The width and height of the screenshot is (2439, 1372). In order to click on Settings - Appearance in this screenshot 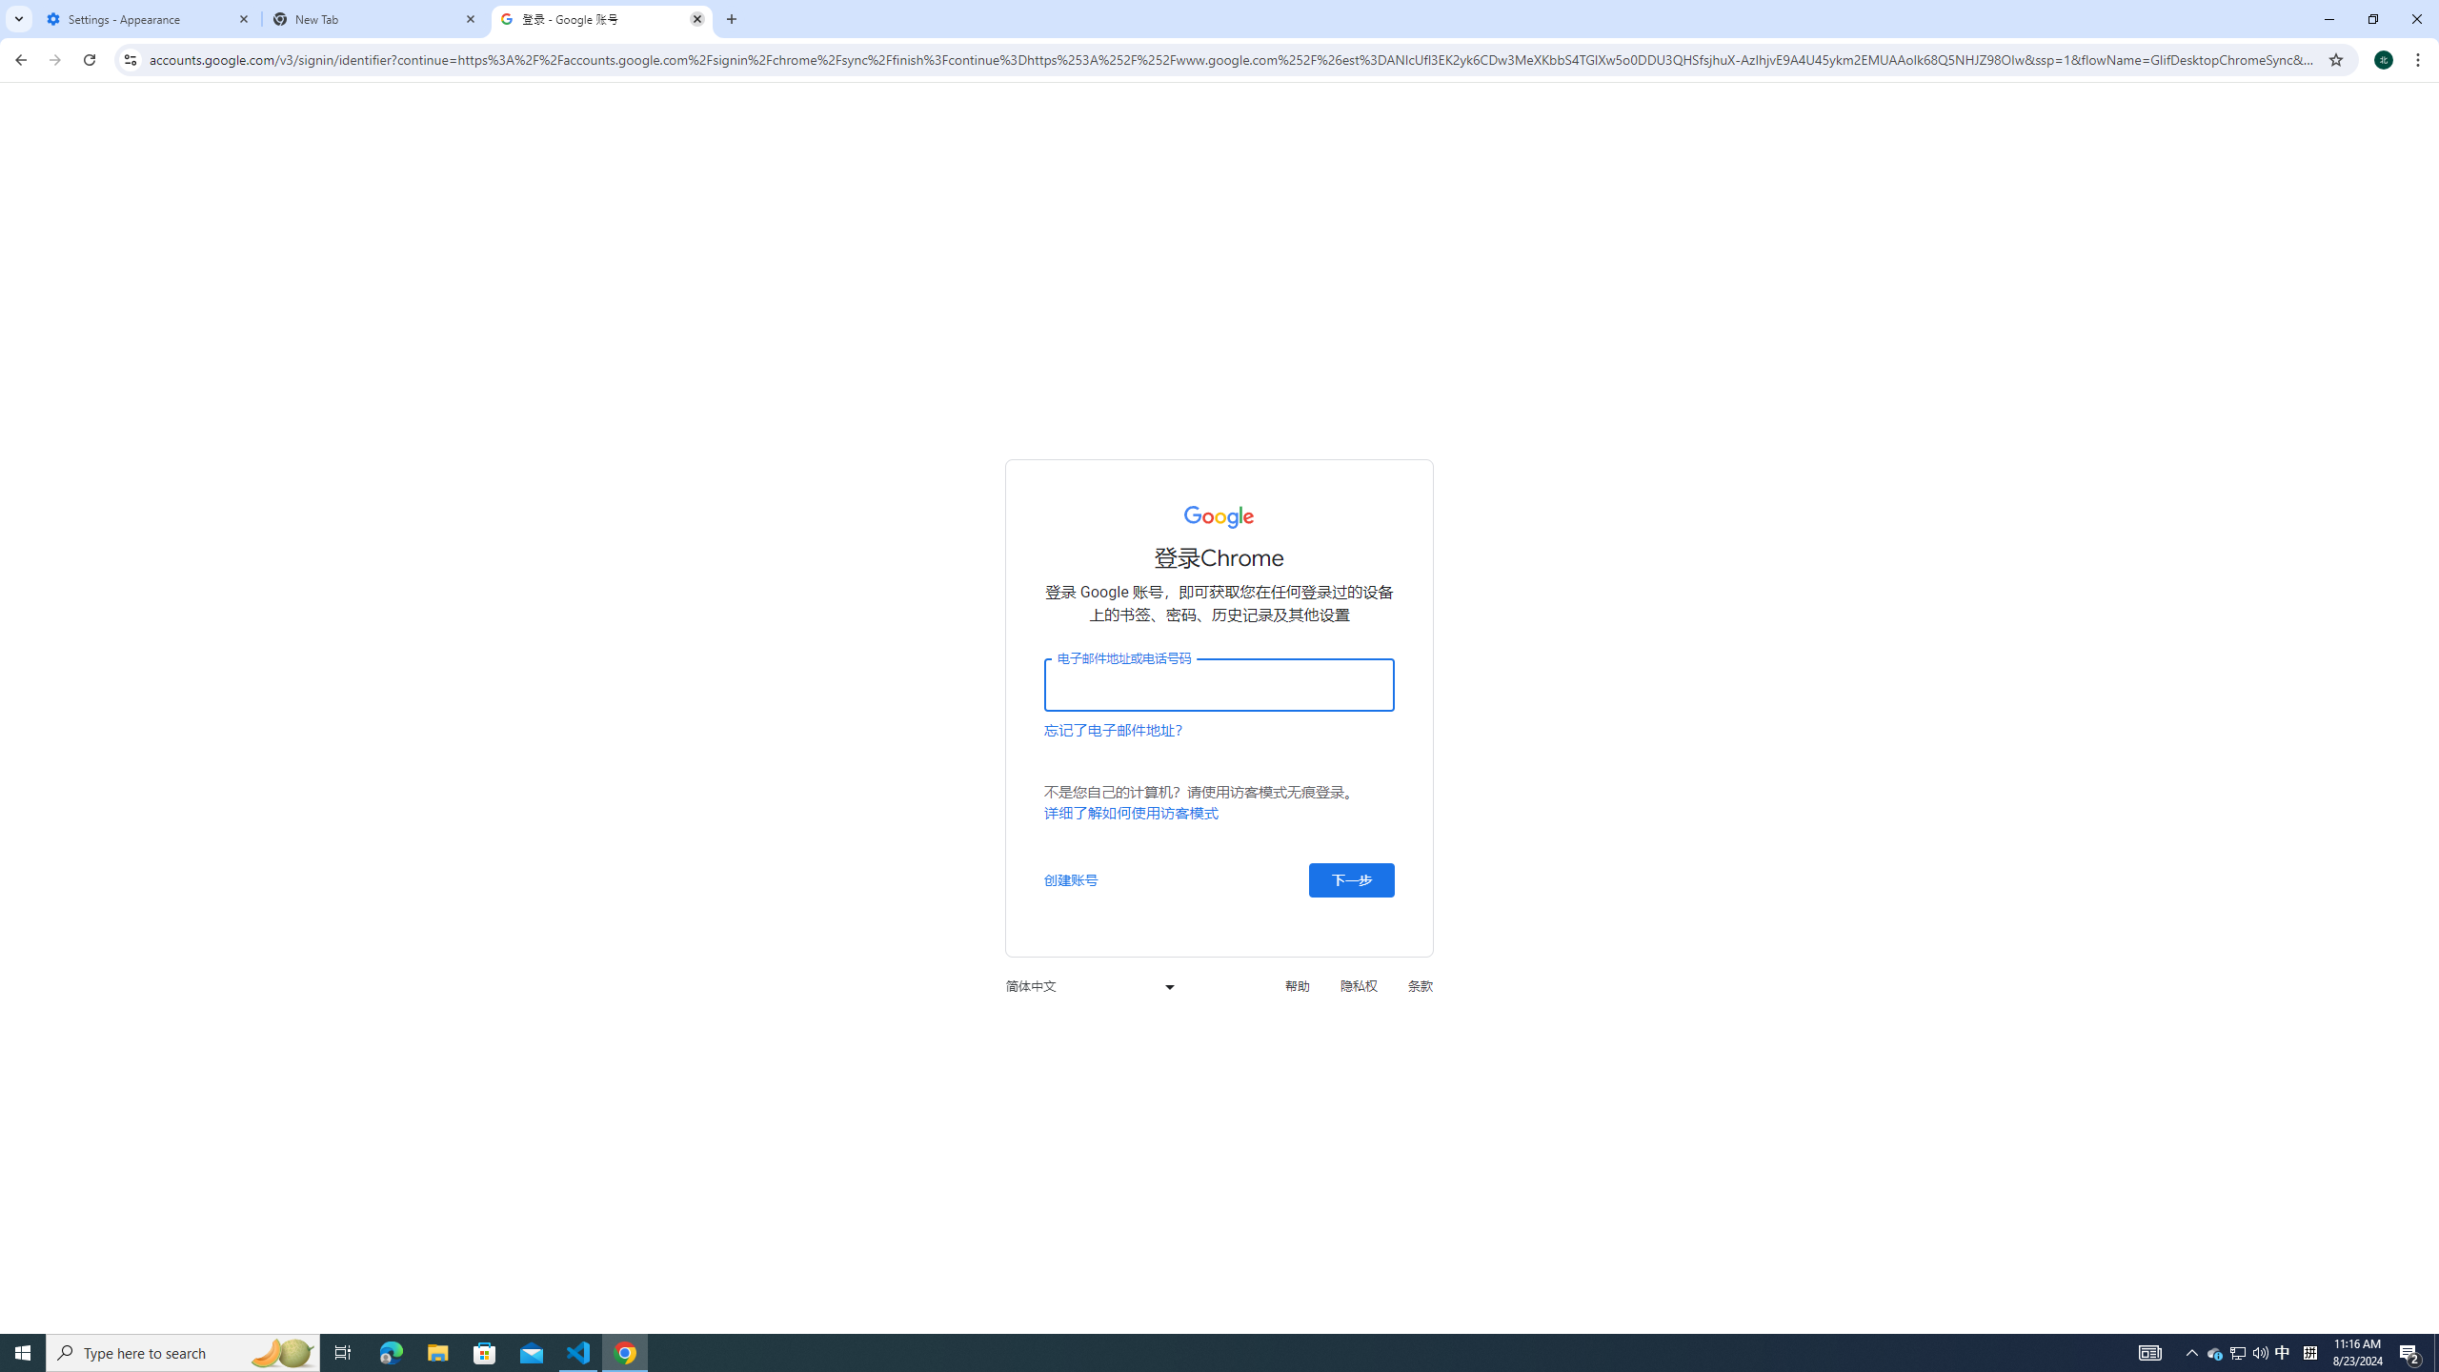, I will do `click(149, 19)`.